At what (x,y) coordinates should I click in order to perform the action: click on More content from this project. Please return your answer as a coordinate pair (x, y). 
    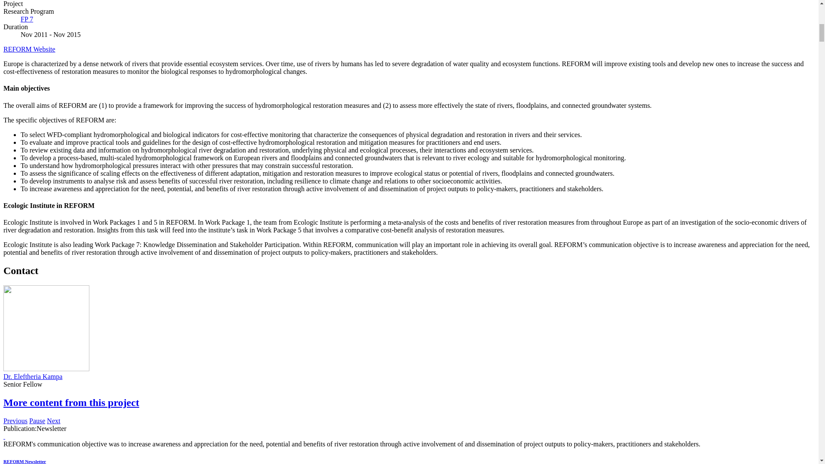
    Looking at the image, I should click on (71, 403).